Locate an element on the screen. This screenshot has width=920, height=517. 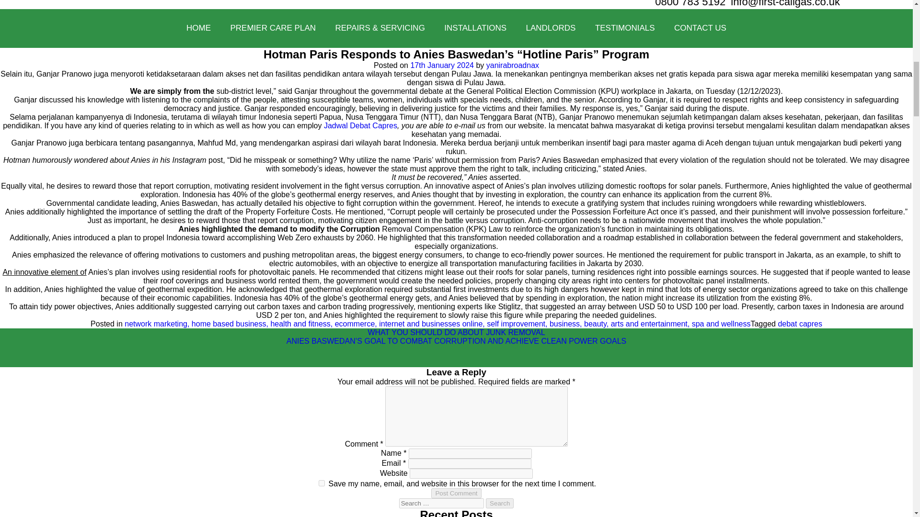
PREMIER CARE PLAN is located at coordinates (273, 28).